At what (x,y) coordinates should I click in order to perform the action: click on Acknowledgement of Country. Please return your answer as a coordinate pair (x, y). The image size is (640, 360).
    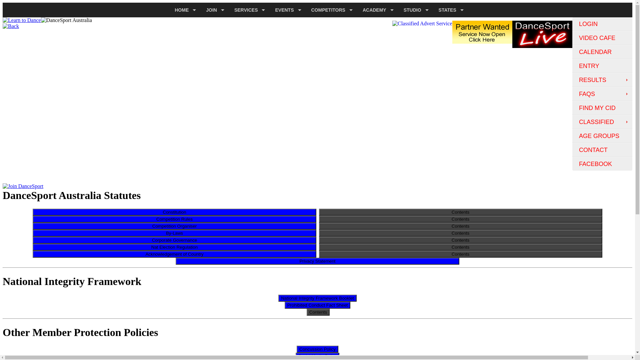
    Looking at the image, I should click on (174, 254).